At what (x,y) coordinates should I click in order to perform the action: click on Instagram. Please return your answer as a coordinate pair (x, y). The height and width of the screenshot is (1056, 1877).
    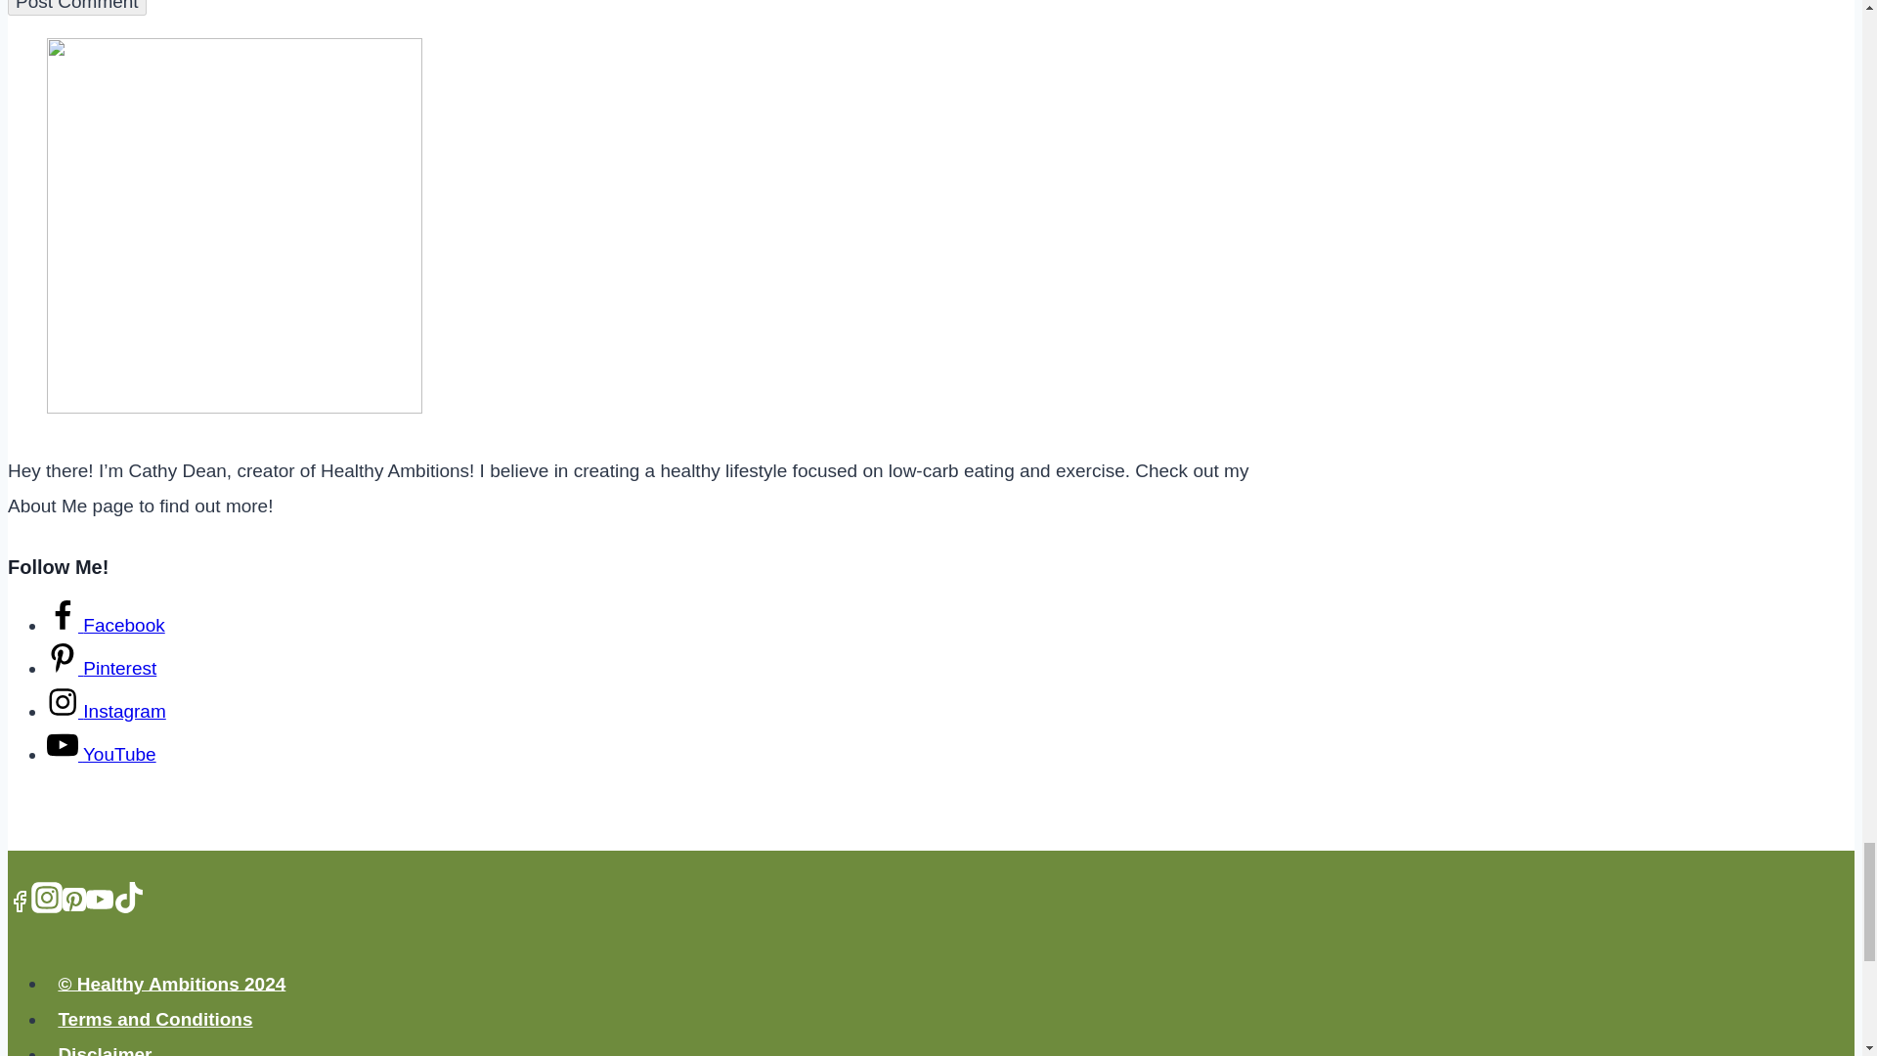
    Looking at the image, I should click on (47, 898).